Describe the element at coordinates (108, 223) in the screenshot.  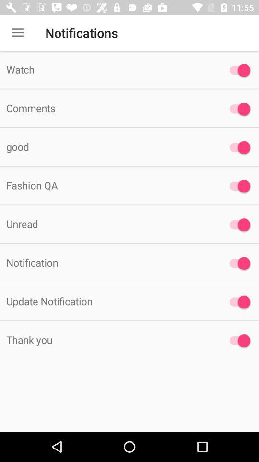
I see `tap icon below the fashion qa` at that location.